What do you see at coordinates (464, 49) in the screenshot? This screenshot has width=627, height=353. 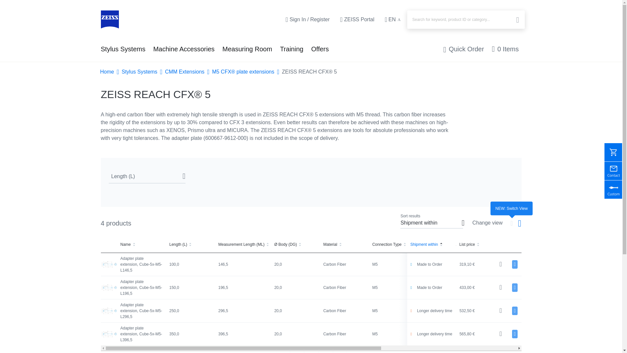 I see `Quick Order` at bounding box center [464, 49].